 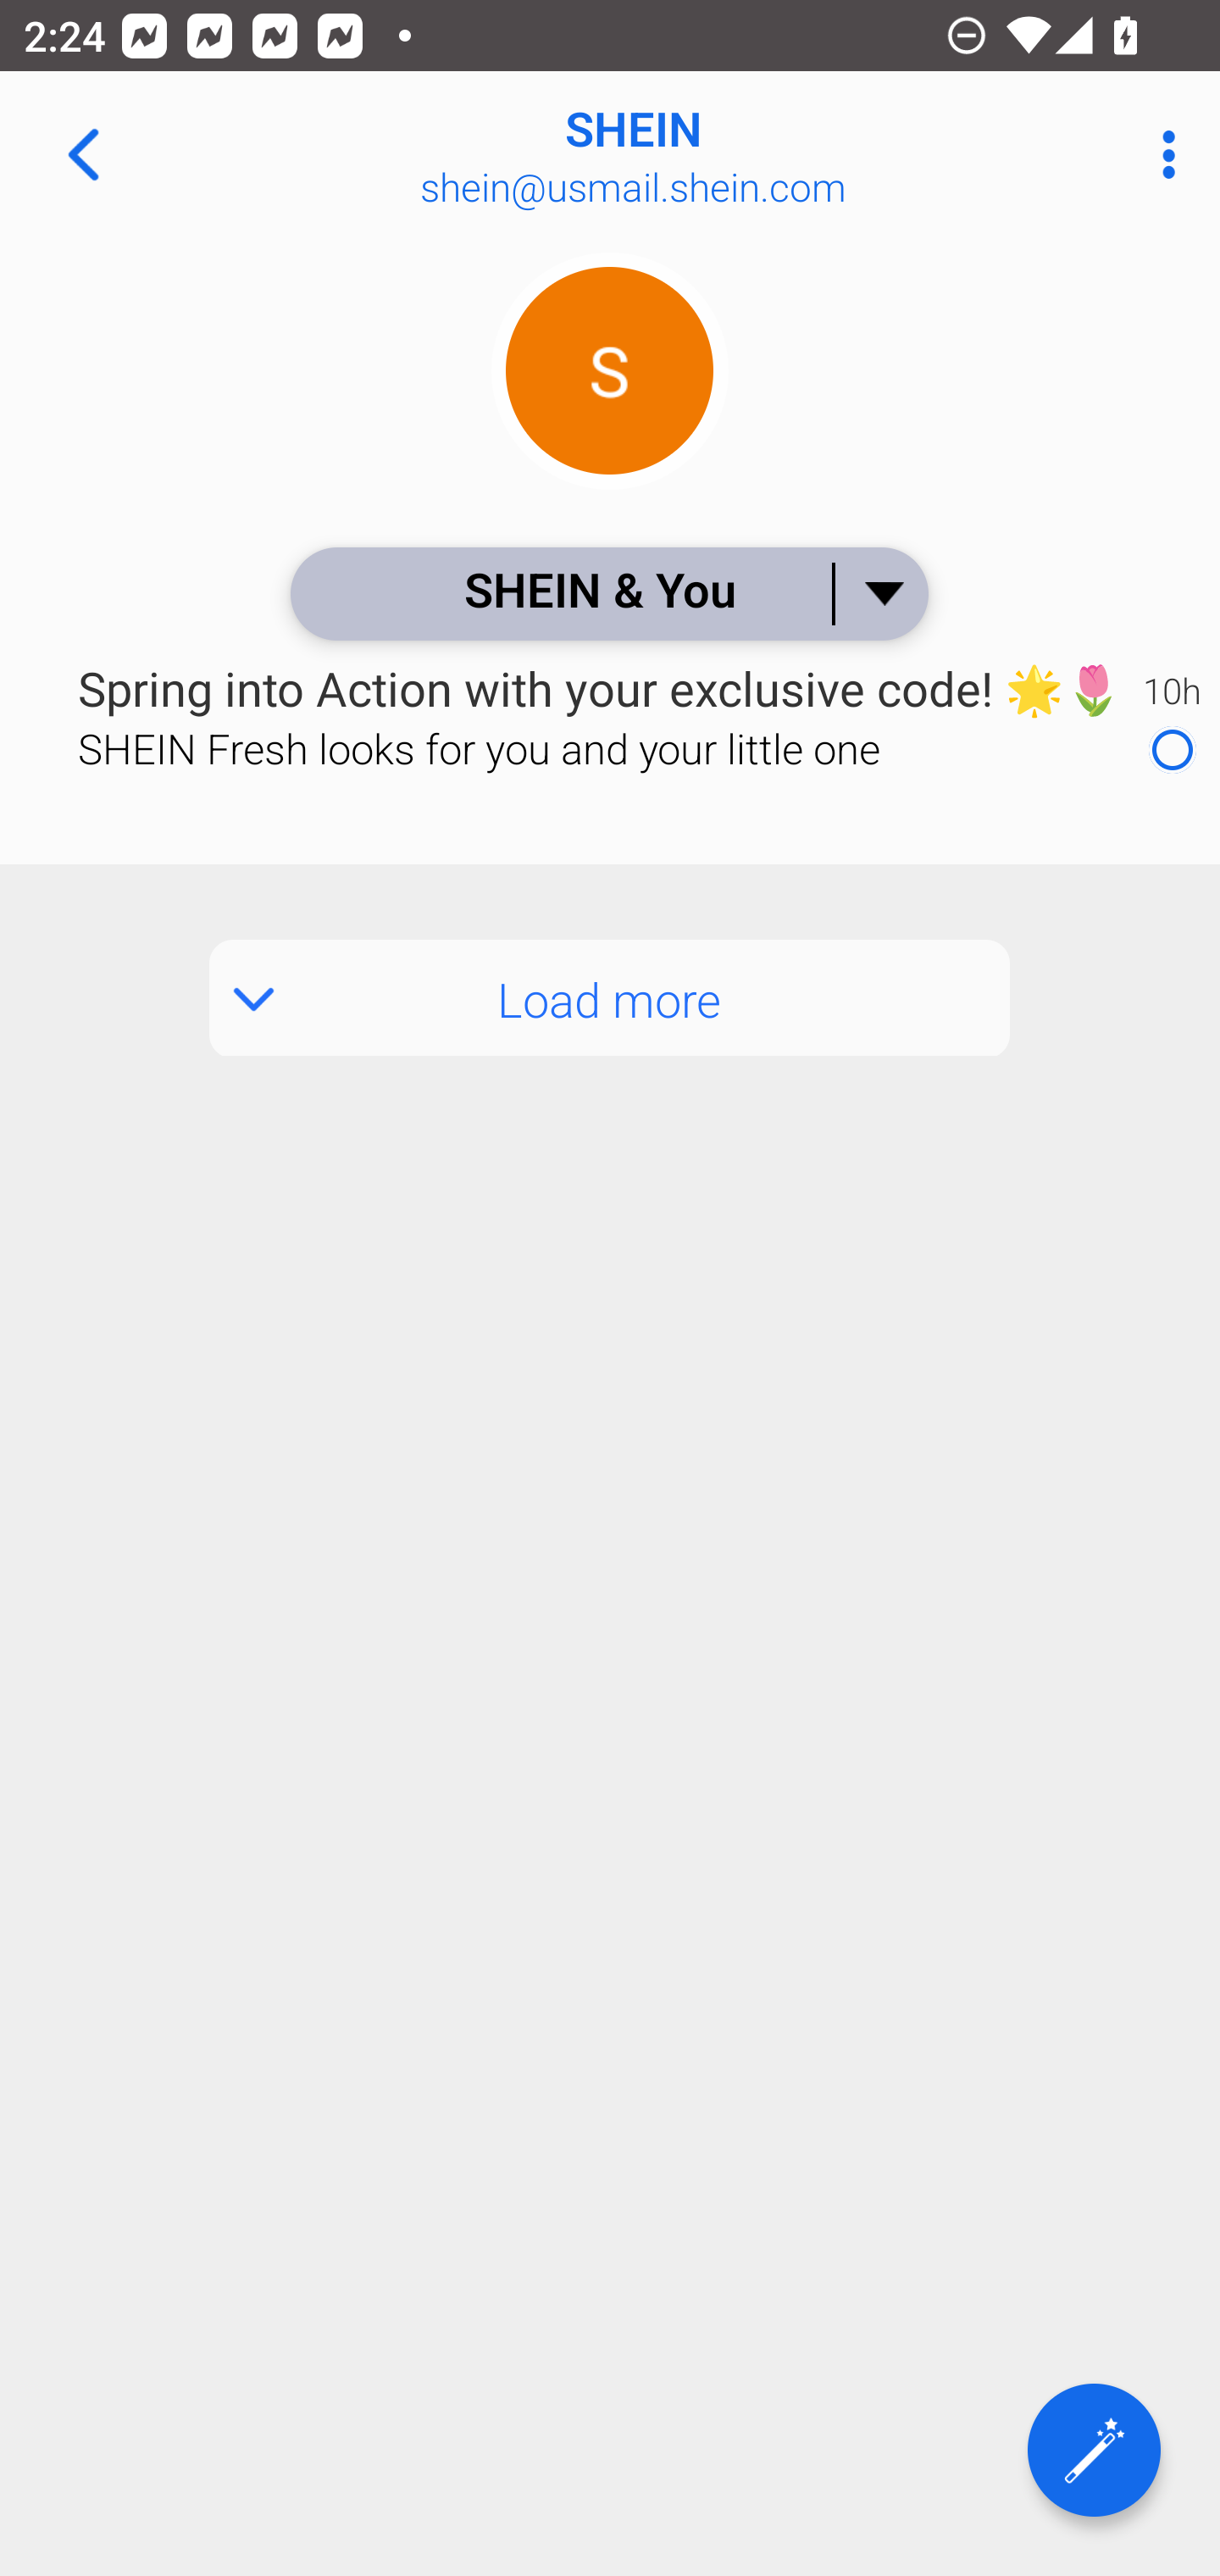 What do you see at coordinates (608, 593) in the screenshot?
I see `SHEIN & You` at bounding box center [608, 593].